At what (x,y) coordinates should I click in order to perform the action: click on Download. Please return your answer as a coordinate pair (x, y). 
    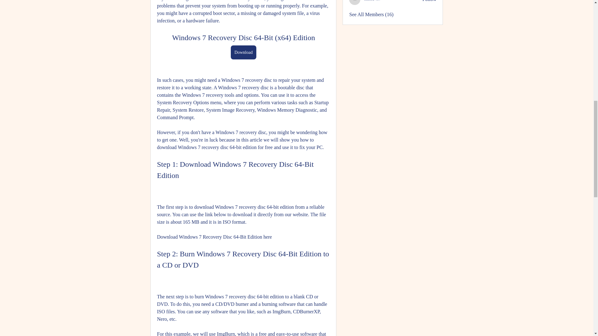
    Looking at the image, I should click on (243, 52).